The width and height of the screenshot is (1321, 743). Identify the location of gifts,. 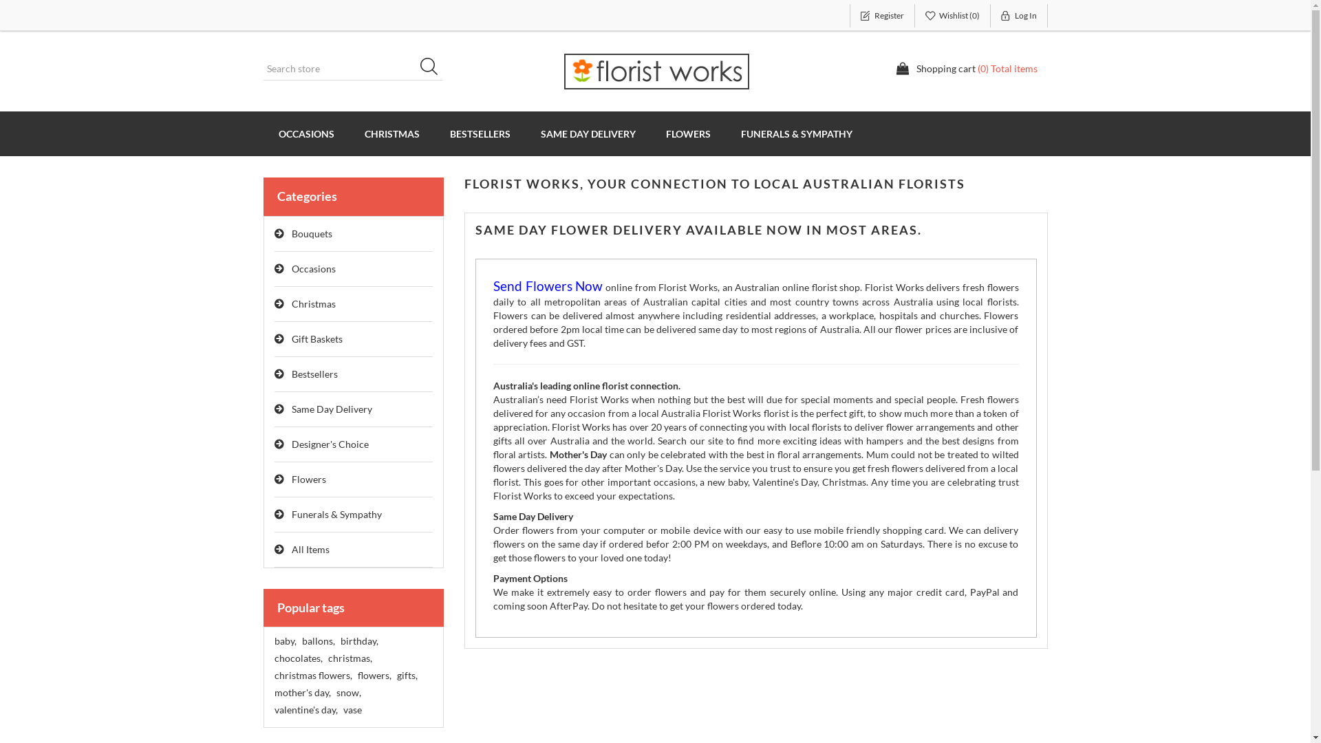
(407, 676).